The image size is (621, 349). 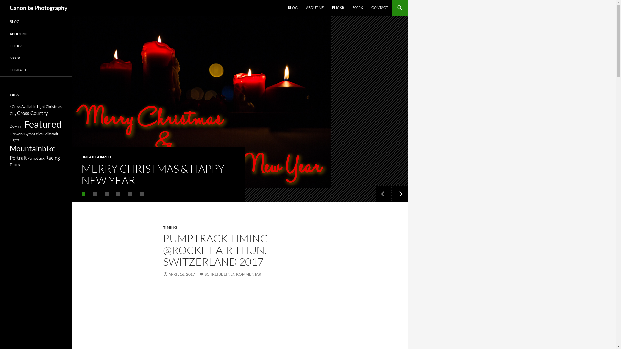 I want to click on FLICKR, so click(x=338, y=8).